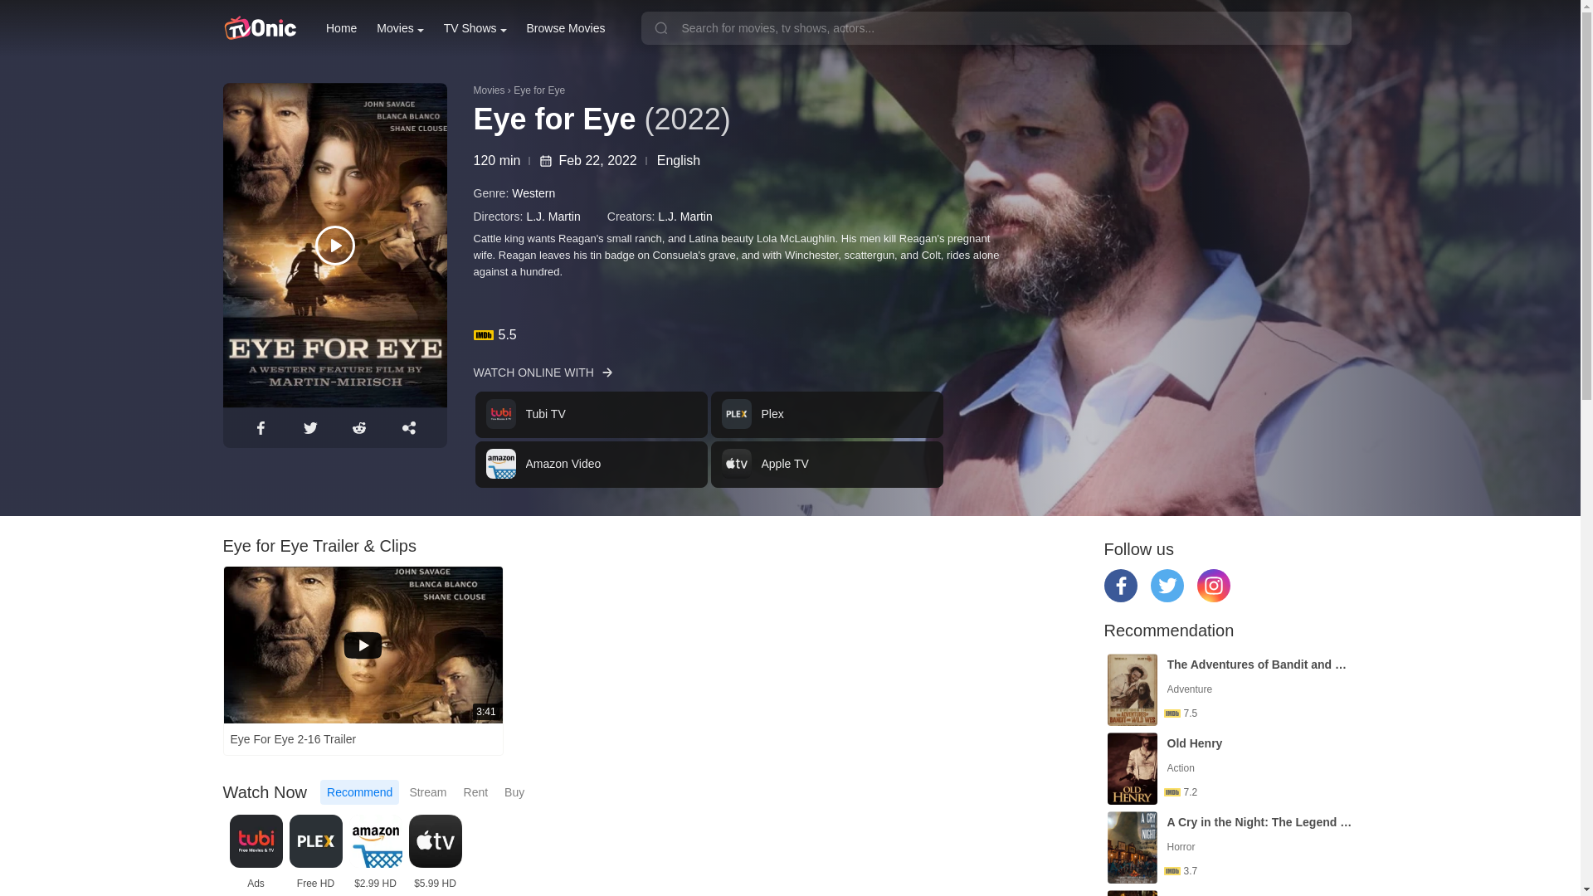 This screenshot has width=1593, height=896. What do you see at coordinates (709, 439) in the screenshot?
I see `Home` at bounding box center [709, 439].